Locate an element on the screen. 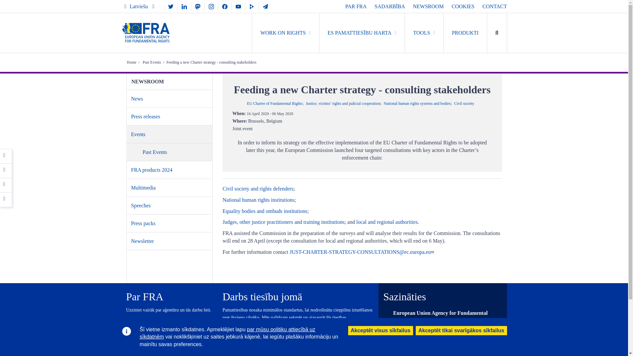 The image size is (633, 356). Instagram is located at coordinates (211, 6).